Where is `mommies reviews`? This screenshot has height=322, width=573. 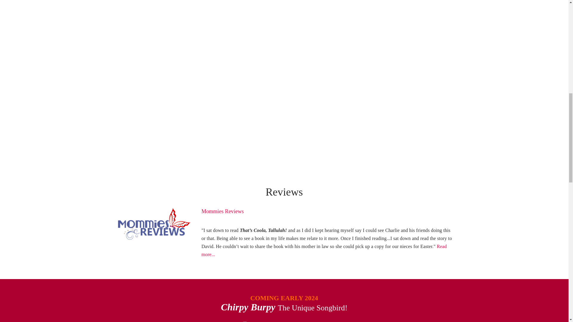
mommies reviews is located at coordinates (153, 225).